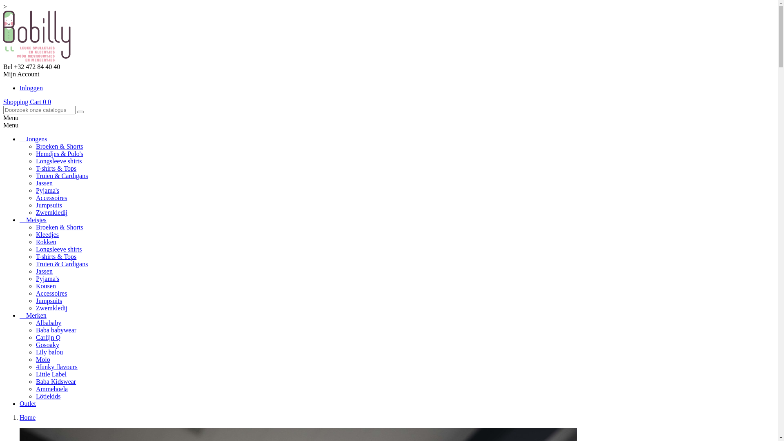 Image resolution: width=784 pixels, height=441 pixels. I want to click on Baba Kidswear, so click(56, 381).